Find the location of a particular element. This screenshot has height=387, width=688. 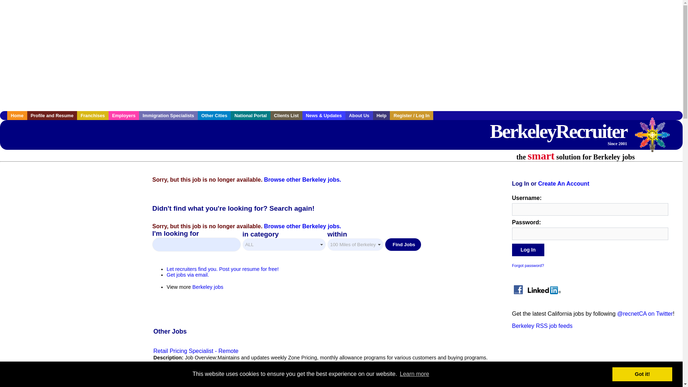

Other Recruiter Networks Cities is located at coordinates (214, 115).